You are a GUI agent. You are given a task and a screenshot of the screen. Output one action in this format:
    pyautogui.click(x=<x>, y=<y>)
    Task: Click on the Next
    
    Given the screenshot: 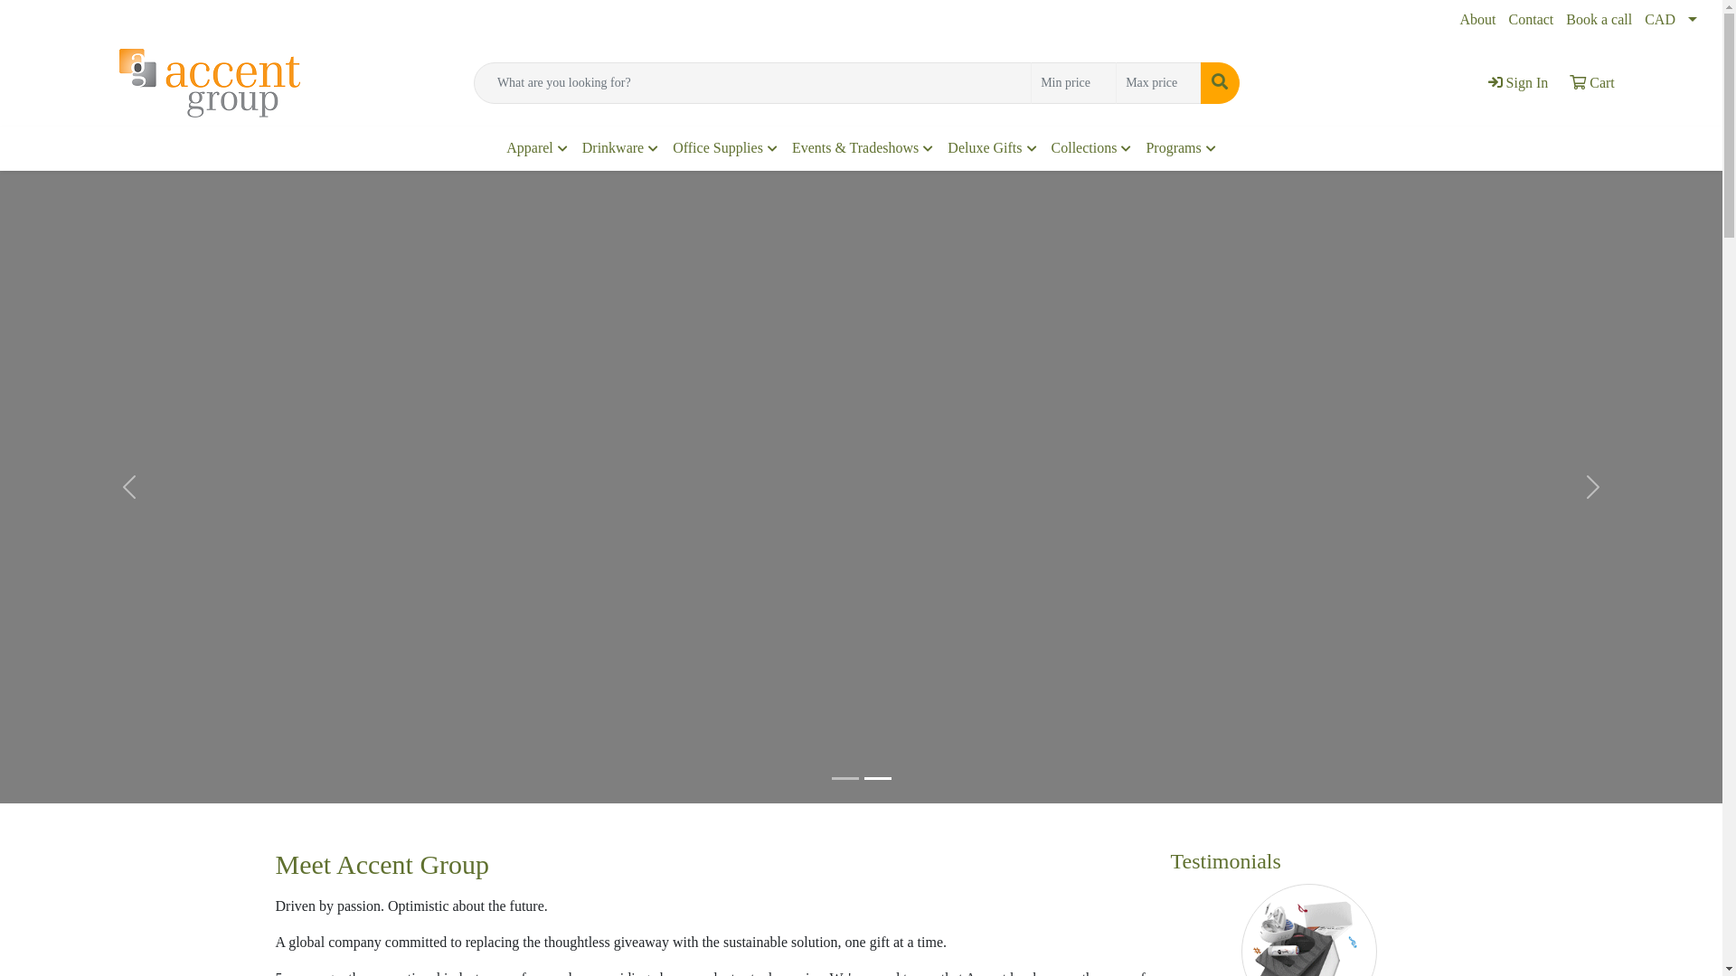 What is the action you would take?
    pyautogui.click(x=1593, y=487)
    